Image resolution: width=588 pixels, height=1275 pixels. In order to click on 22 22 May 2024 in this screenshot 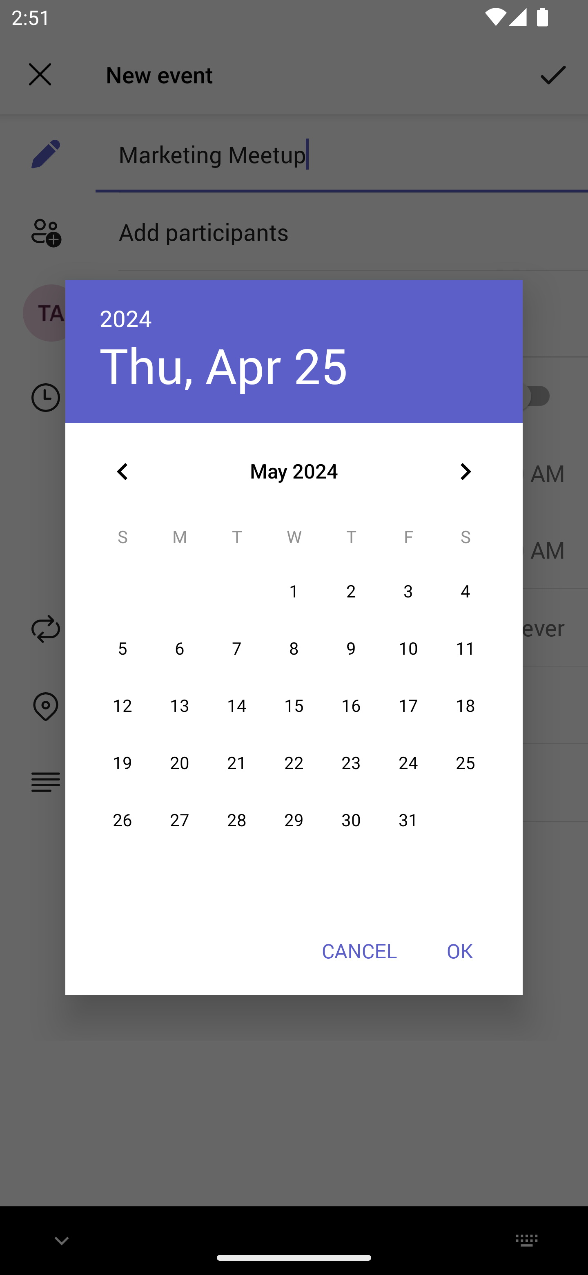, I will do `click(294, 763)`.